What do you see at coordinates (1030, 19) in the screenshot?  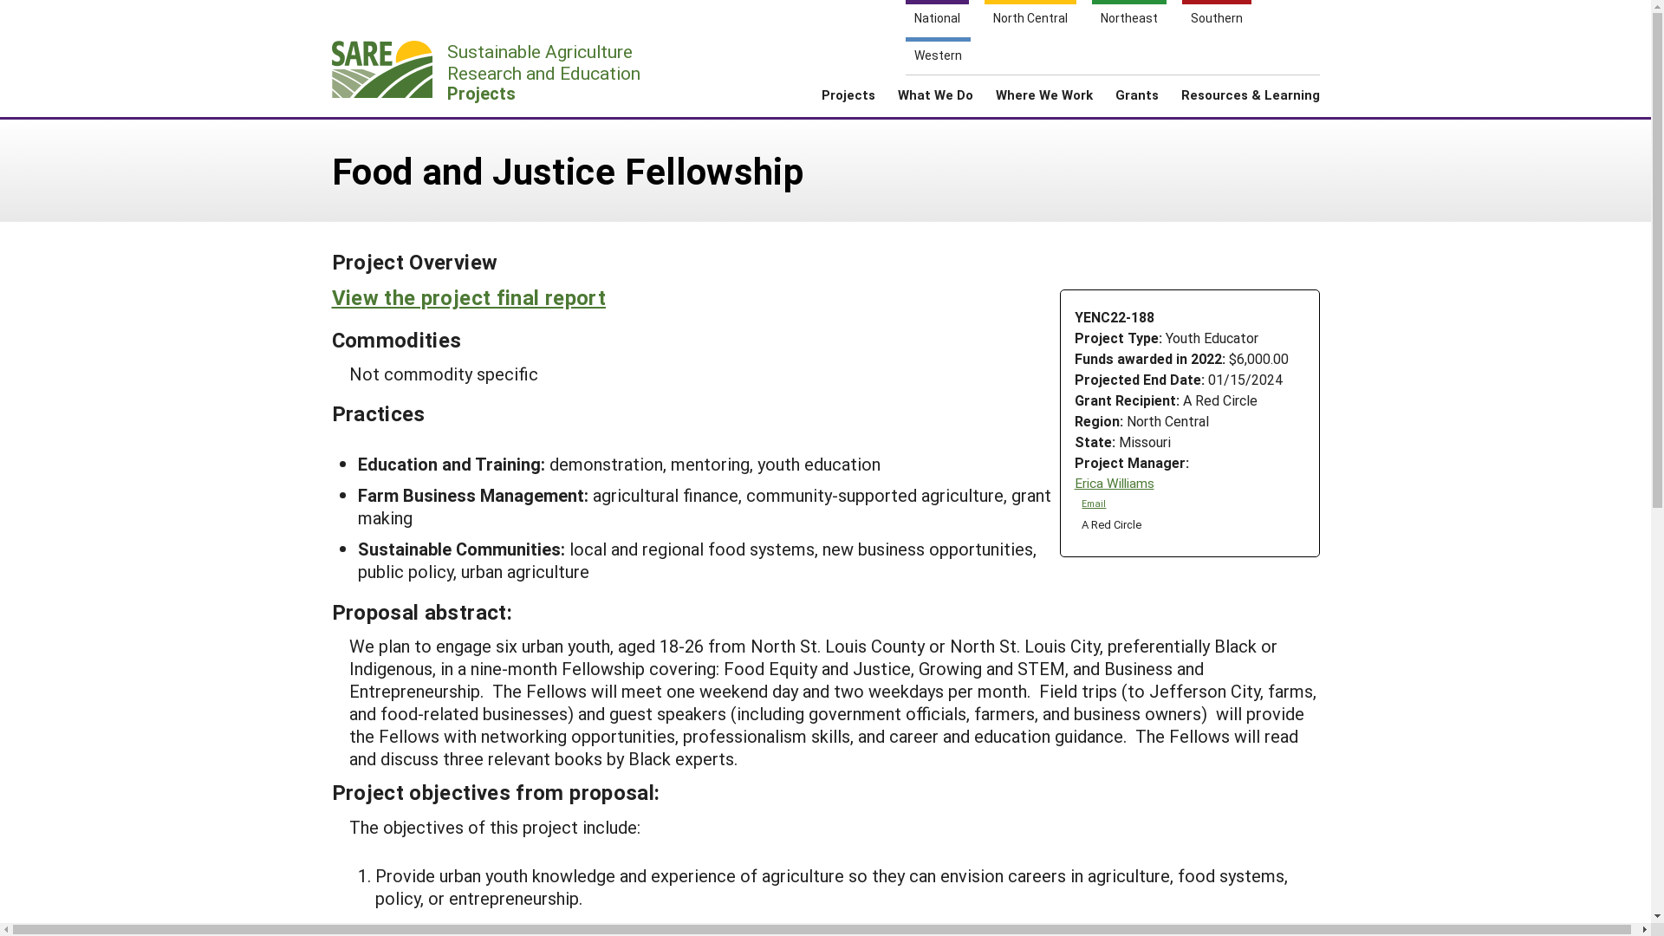 I see `News` at bounding box center [1030, 19].